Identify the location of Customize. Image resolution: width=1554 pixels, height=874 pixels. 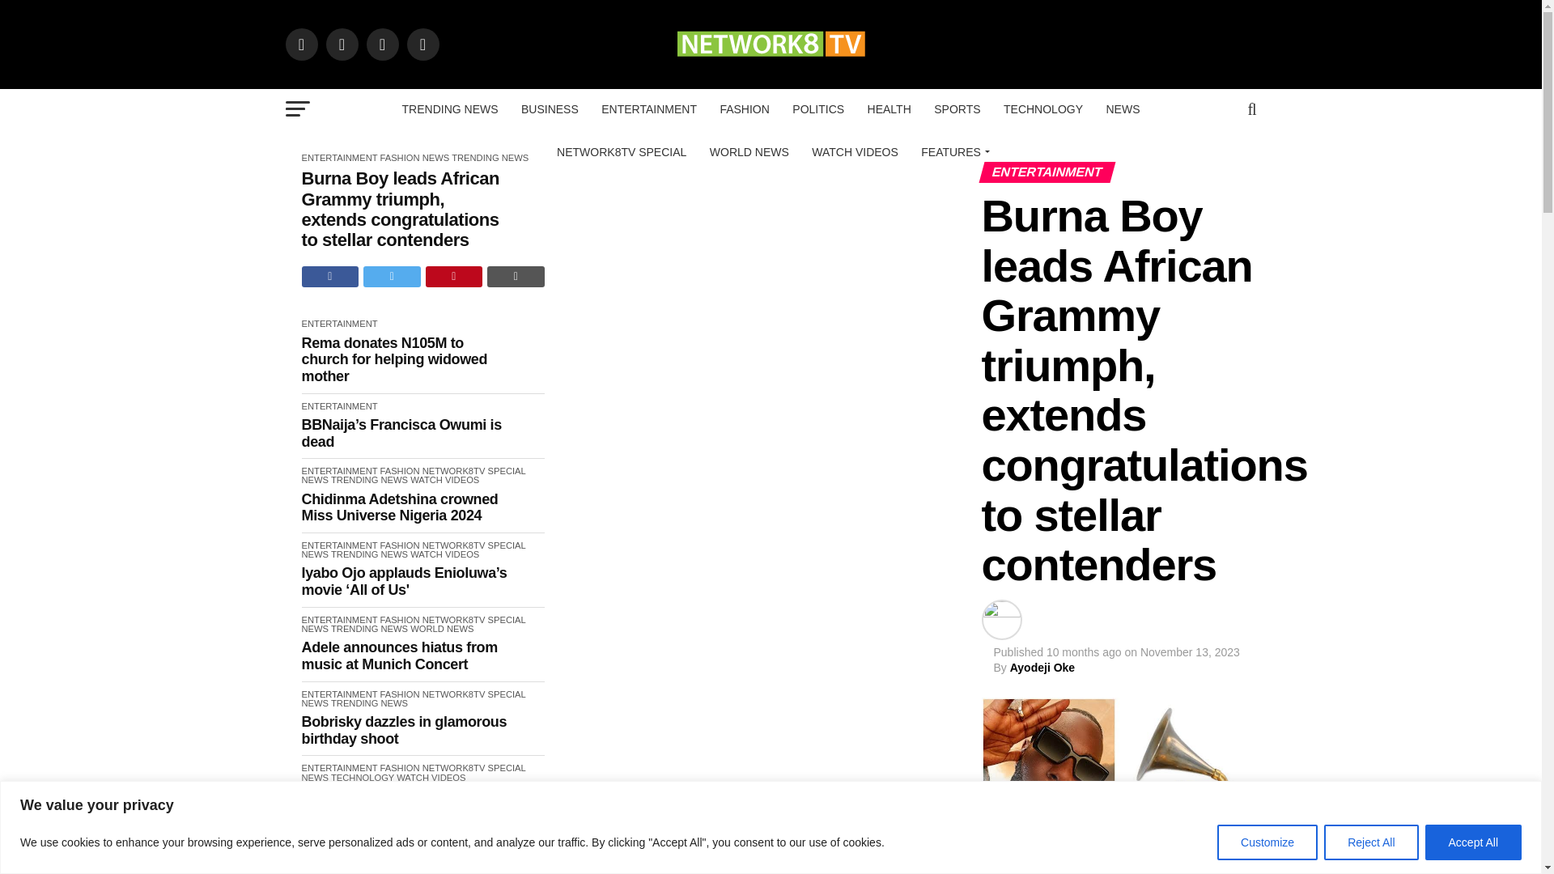
(1267, 842).